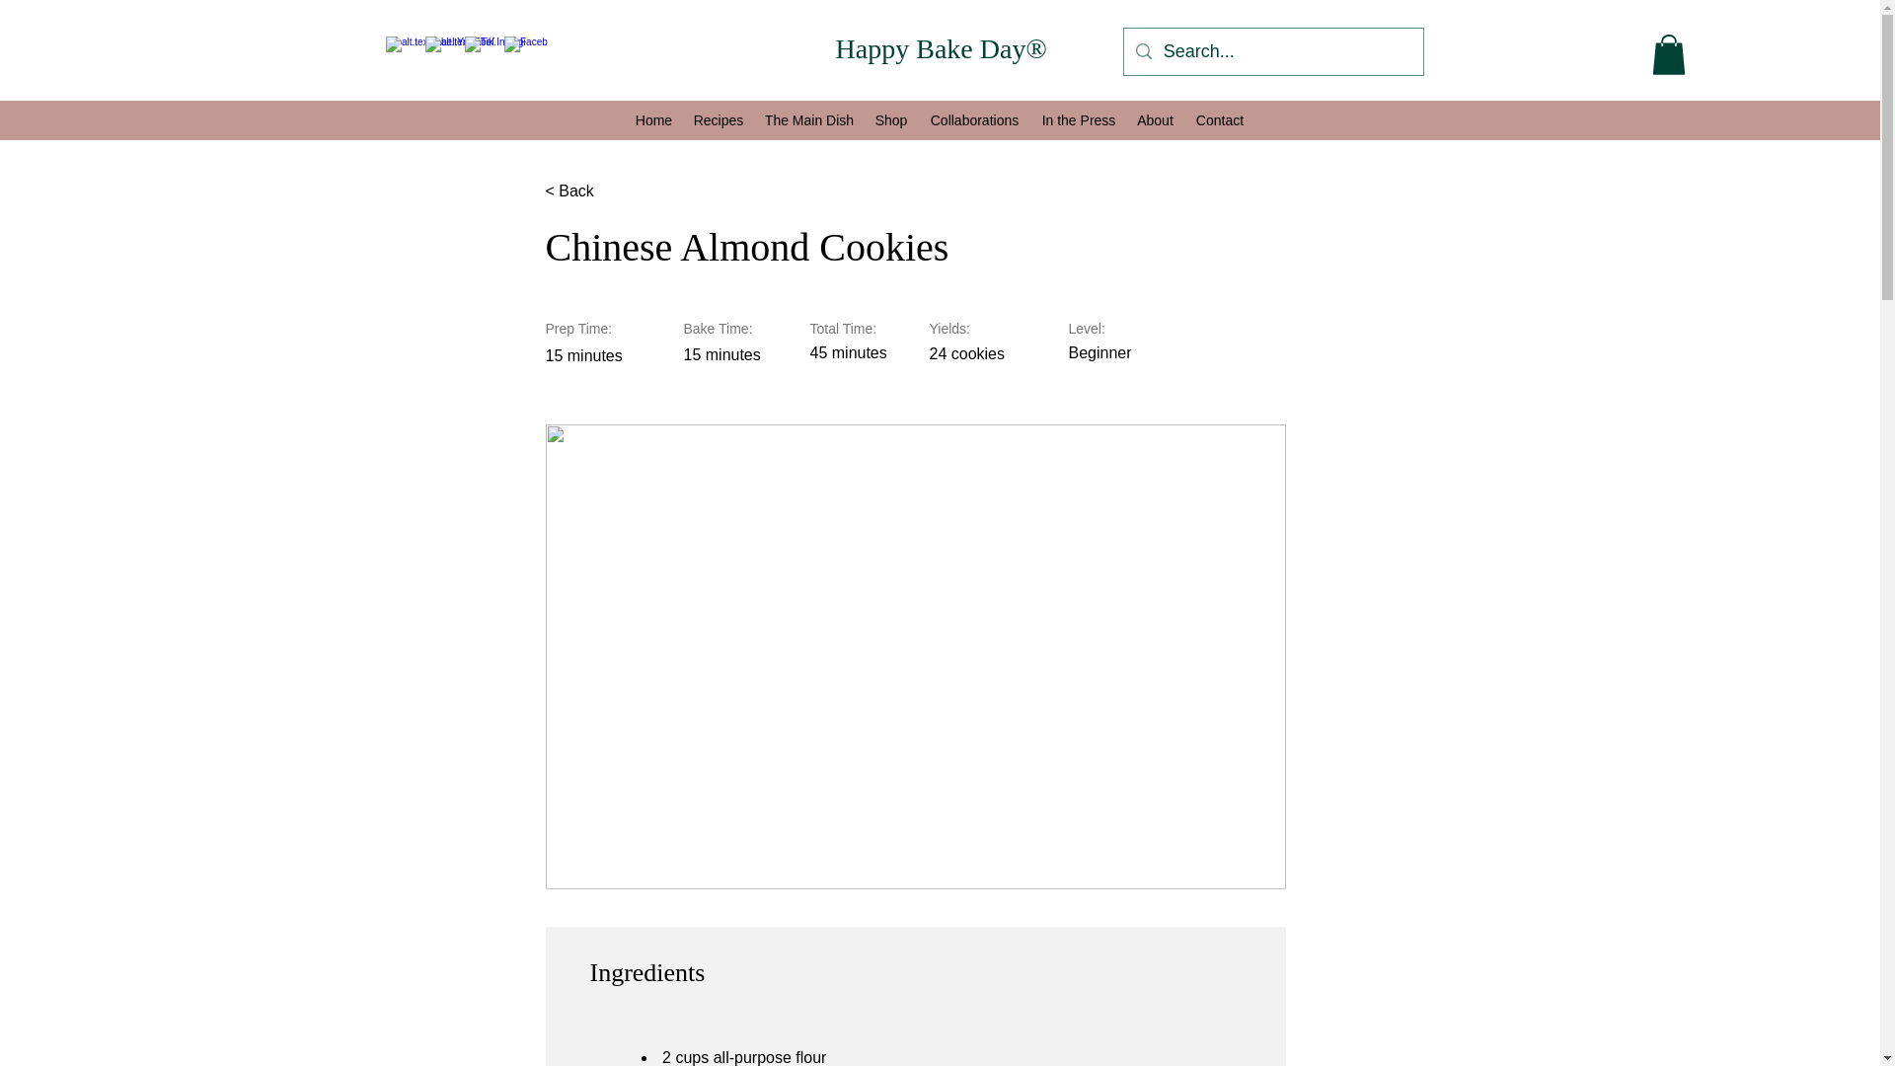  Describe the element at coordinates (809, 120) in the screenshot. I see `The Main Dish` at that location.